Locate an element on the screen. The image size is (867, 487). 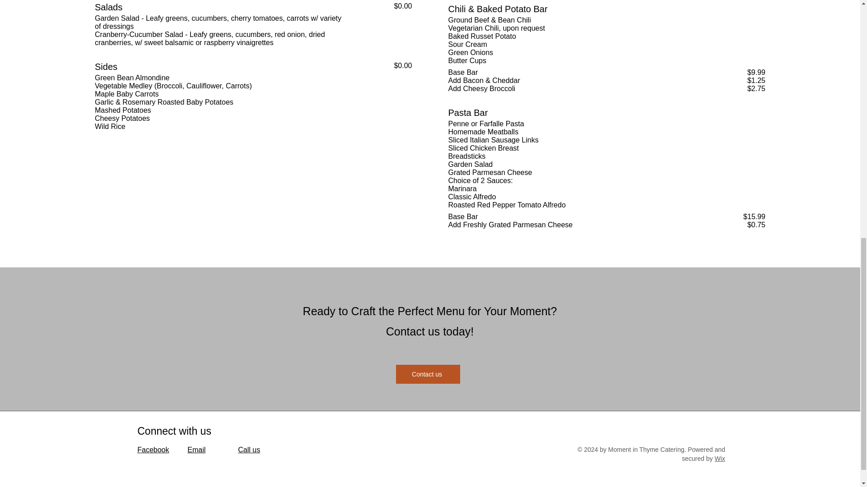
Facebook is located at coordinates (153, 450).